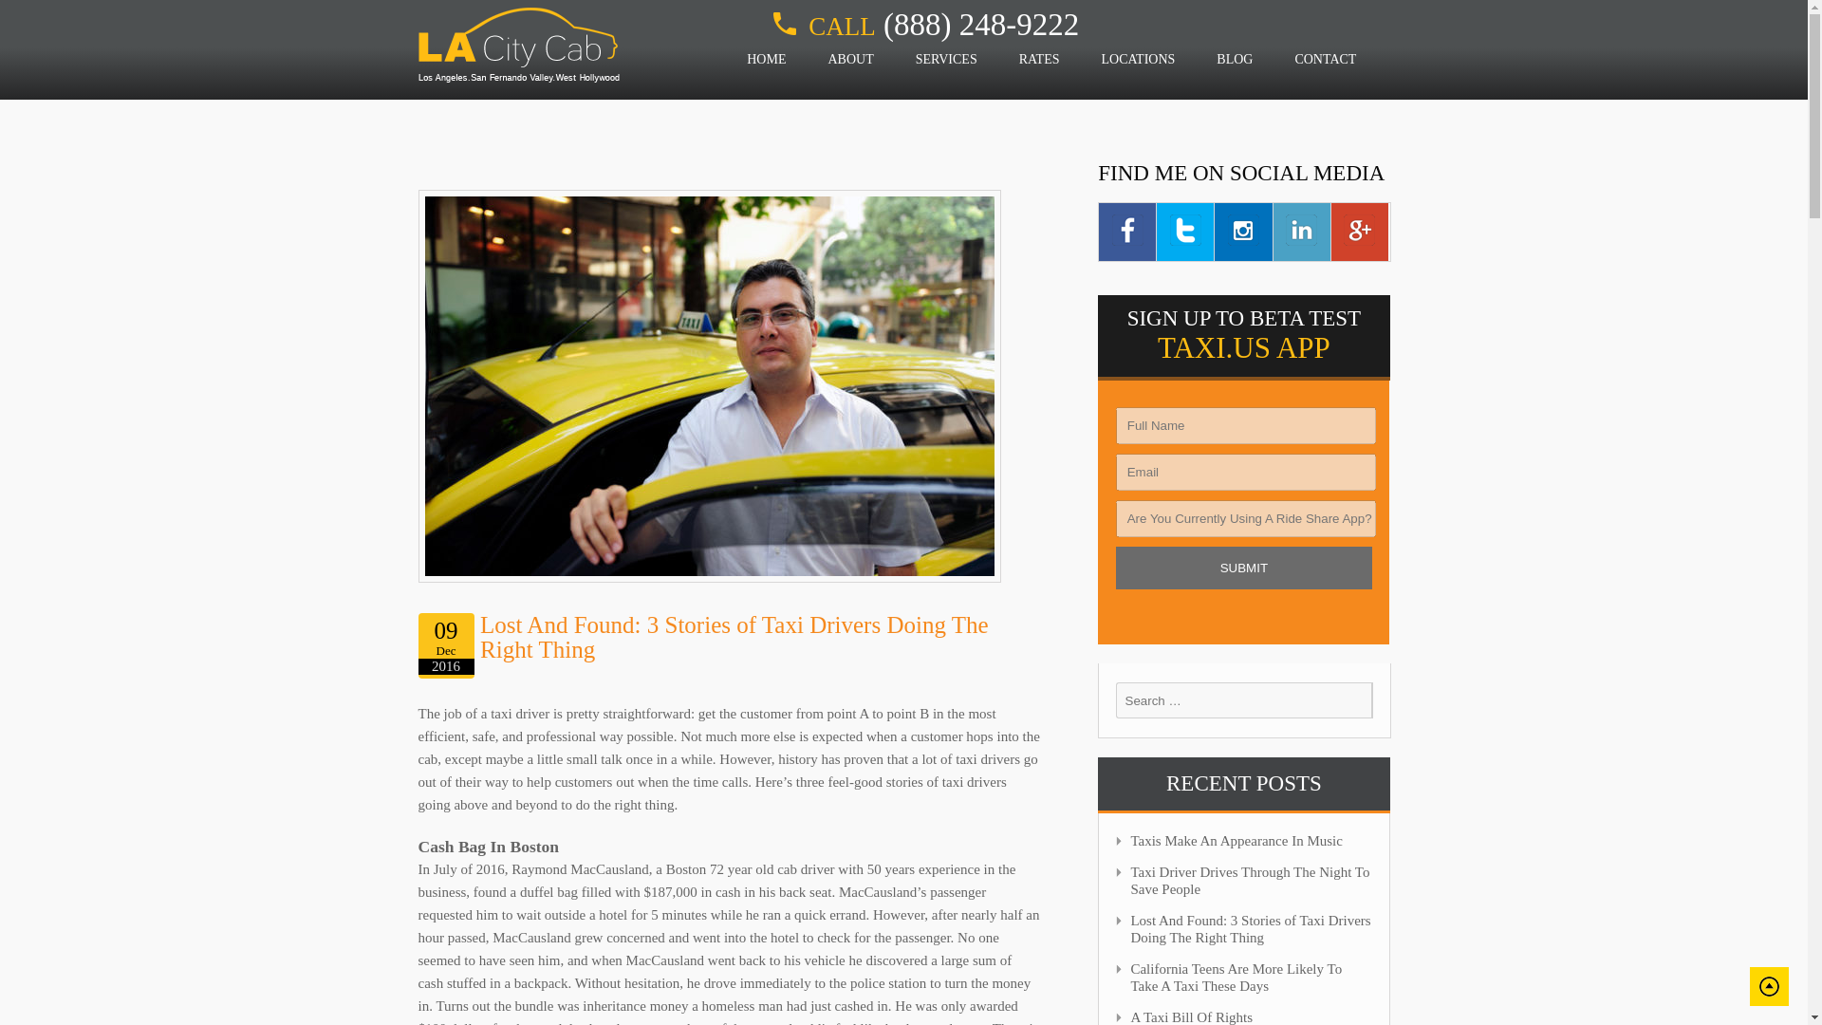 The image size is (1822, 1025). I want to click on BLOG, so click(1235, 60).